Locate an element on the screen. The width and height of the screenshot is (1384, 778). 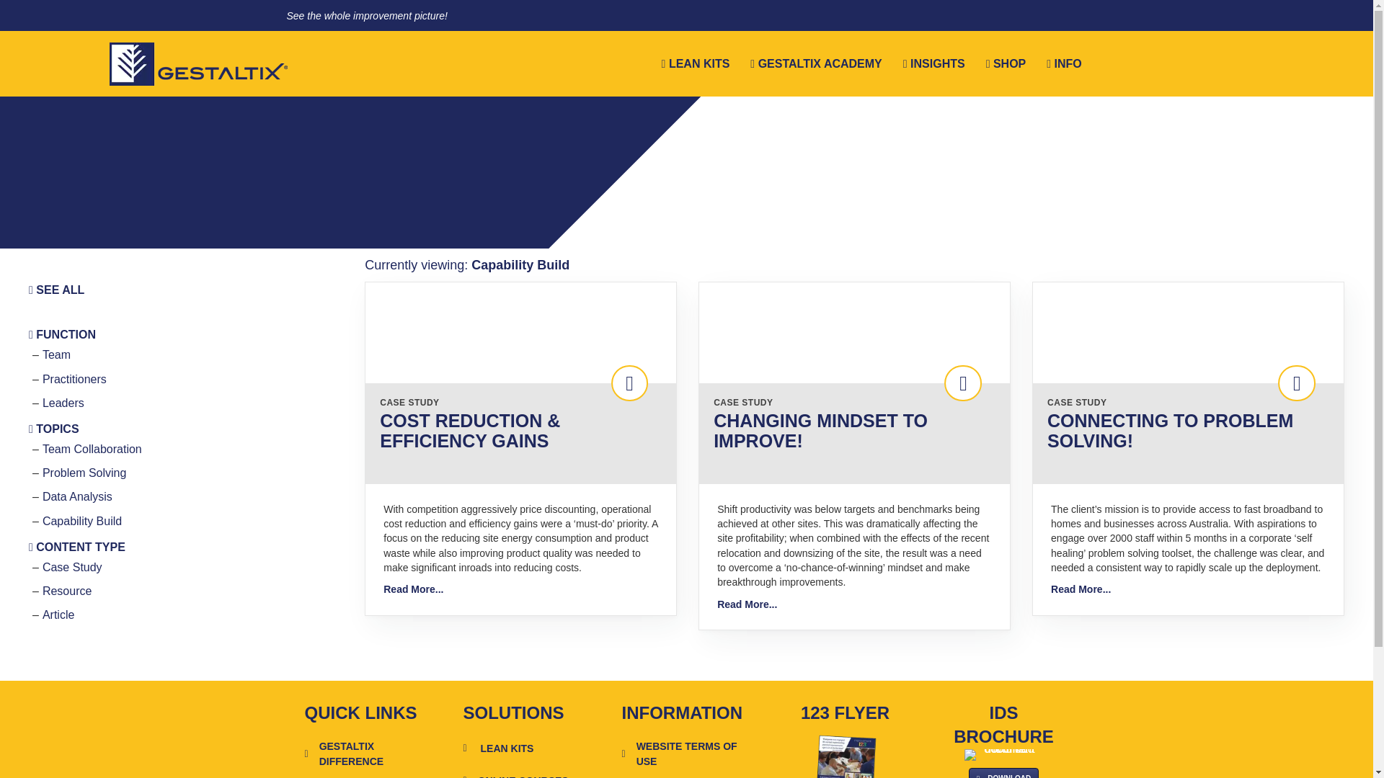
Read More... is located at coordinates (1081, 589).